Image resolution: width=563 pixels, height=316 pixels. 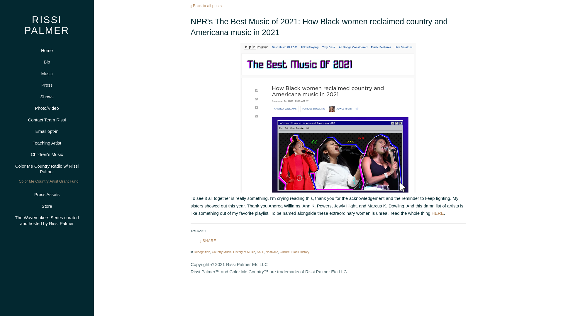 I want to click on Shows, so click(x=47, y=97).